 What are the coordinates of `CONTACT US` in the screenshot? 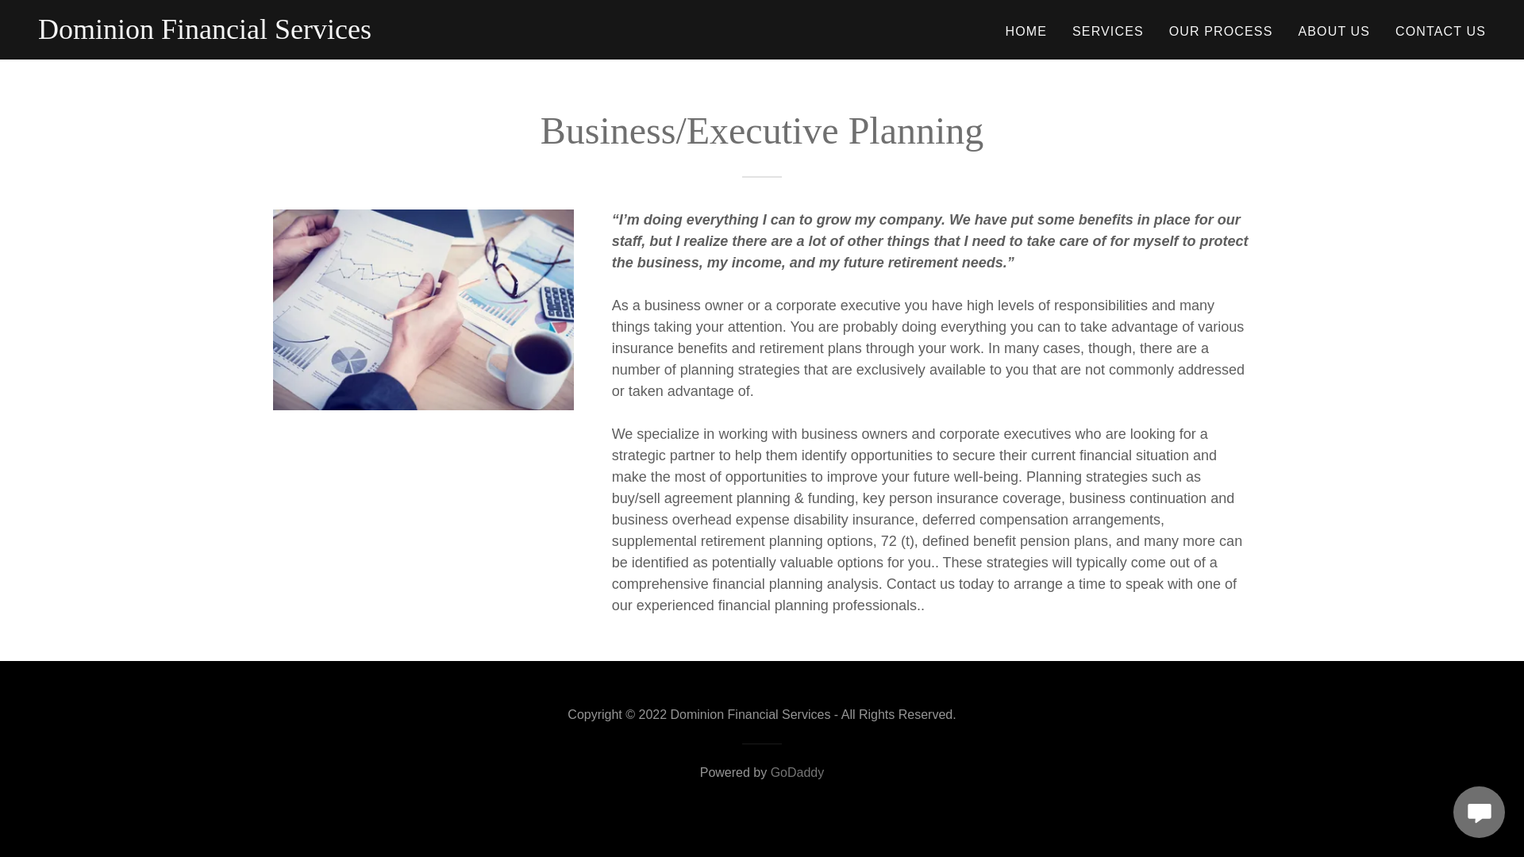 It's located at (1440, 32).